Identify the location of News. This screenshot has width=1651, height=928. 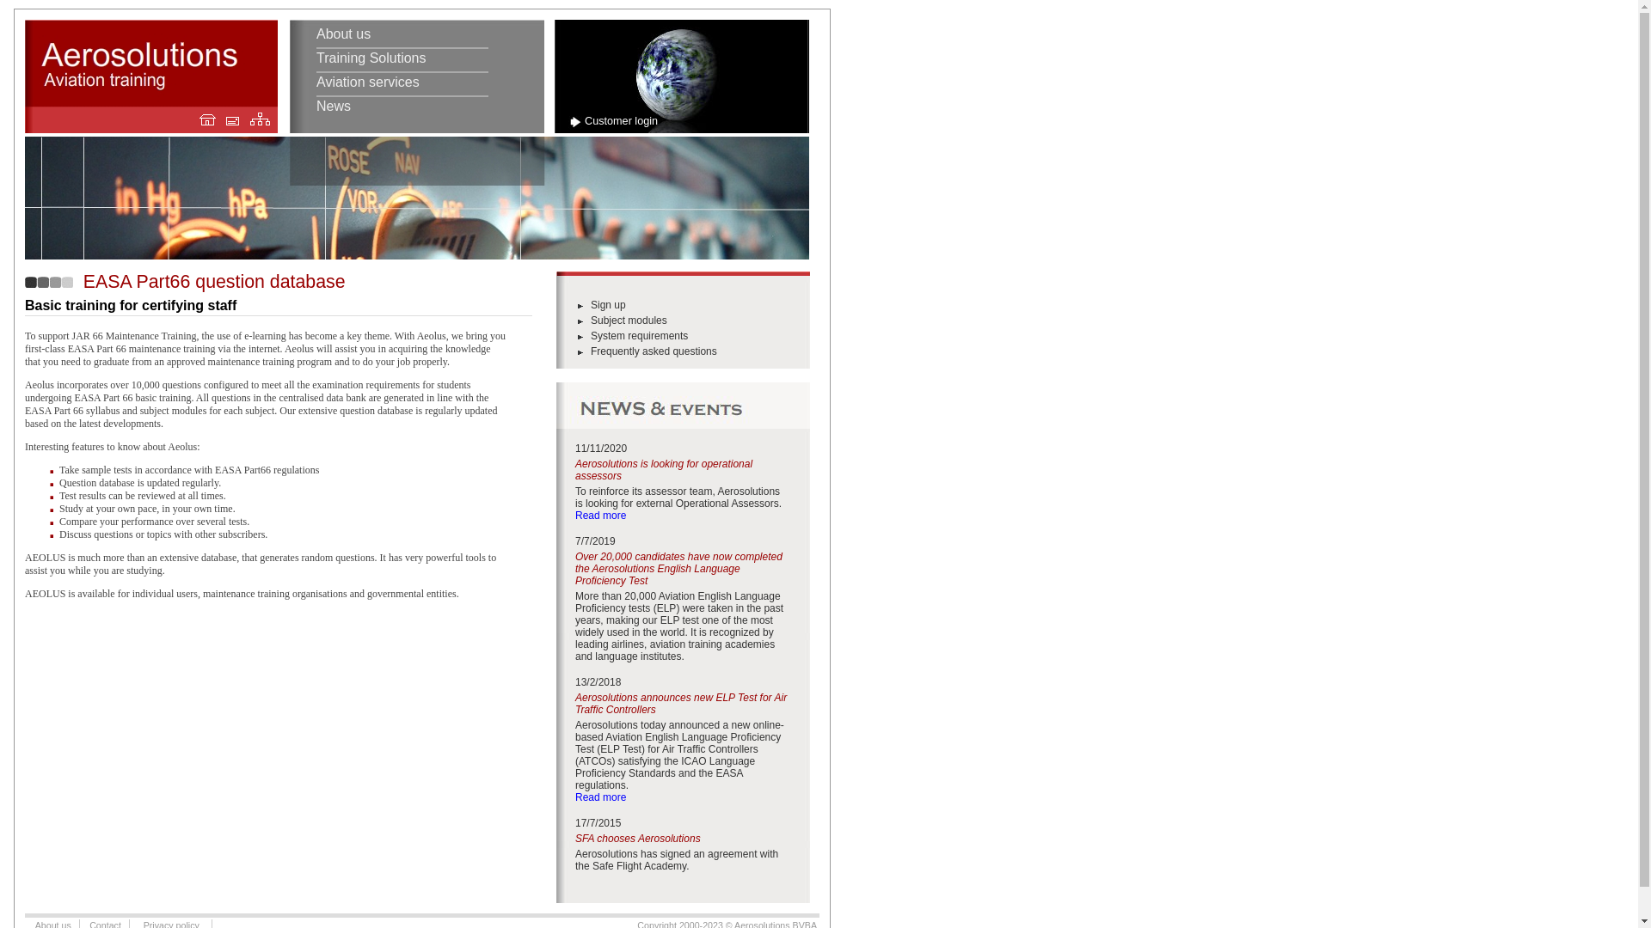
(334, 107).